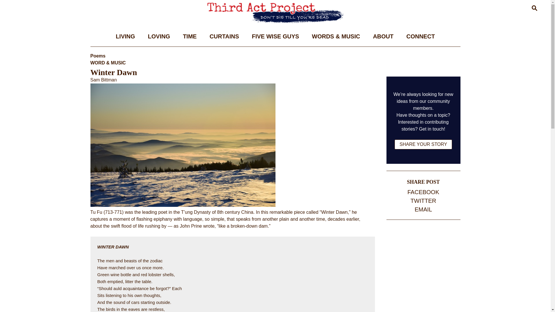 The image size is (555, 312). What do you see at coordinates (125, 36) in the screenshot?
I see `LIVING` at bounding box center [125, 36].